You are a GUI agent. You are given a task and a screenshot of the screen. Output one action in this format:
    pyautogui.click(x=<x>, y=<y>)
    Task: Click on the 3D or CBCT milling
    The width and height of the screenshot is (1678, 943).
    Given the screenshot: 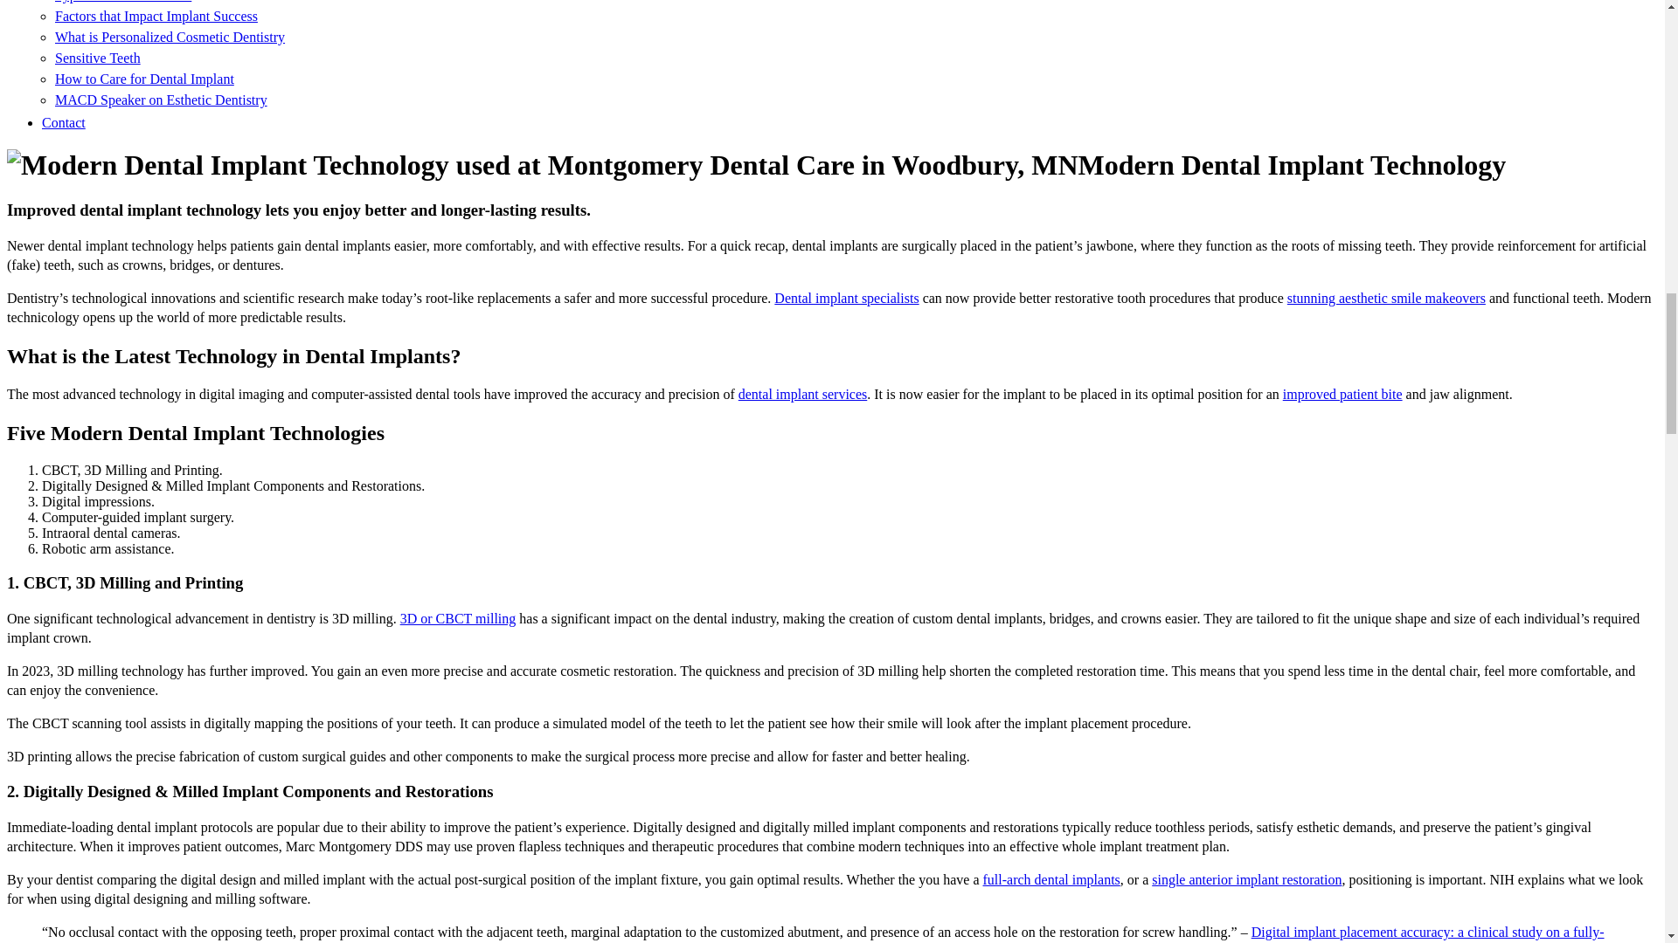 What is the action you would take?
    pyautogui.click(x=458, y=618)
    